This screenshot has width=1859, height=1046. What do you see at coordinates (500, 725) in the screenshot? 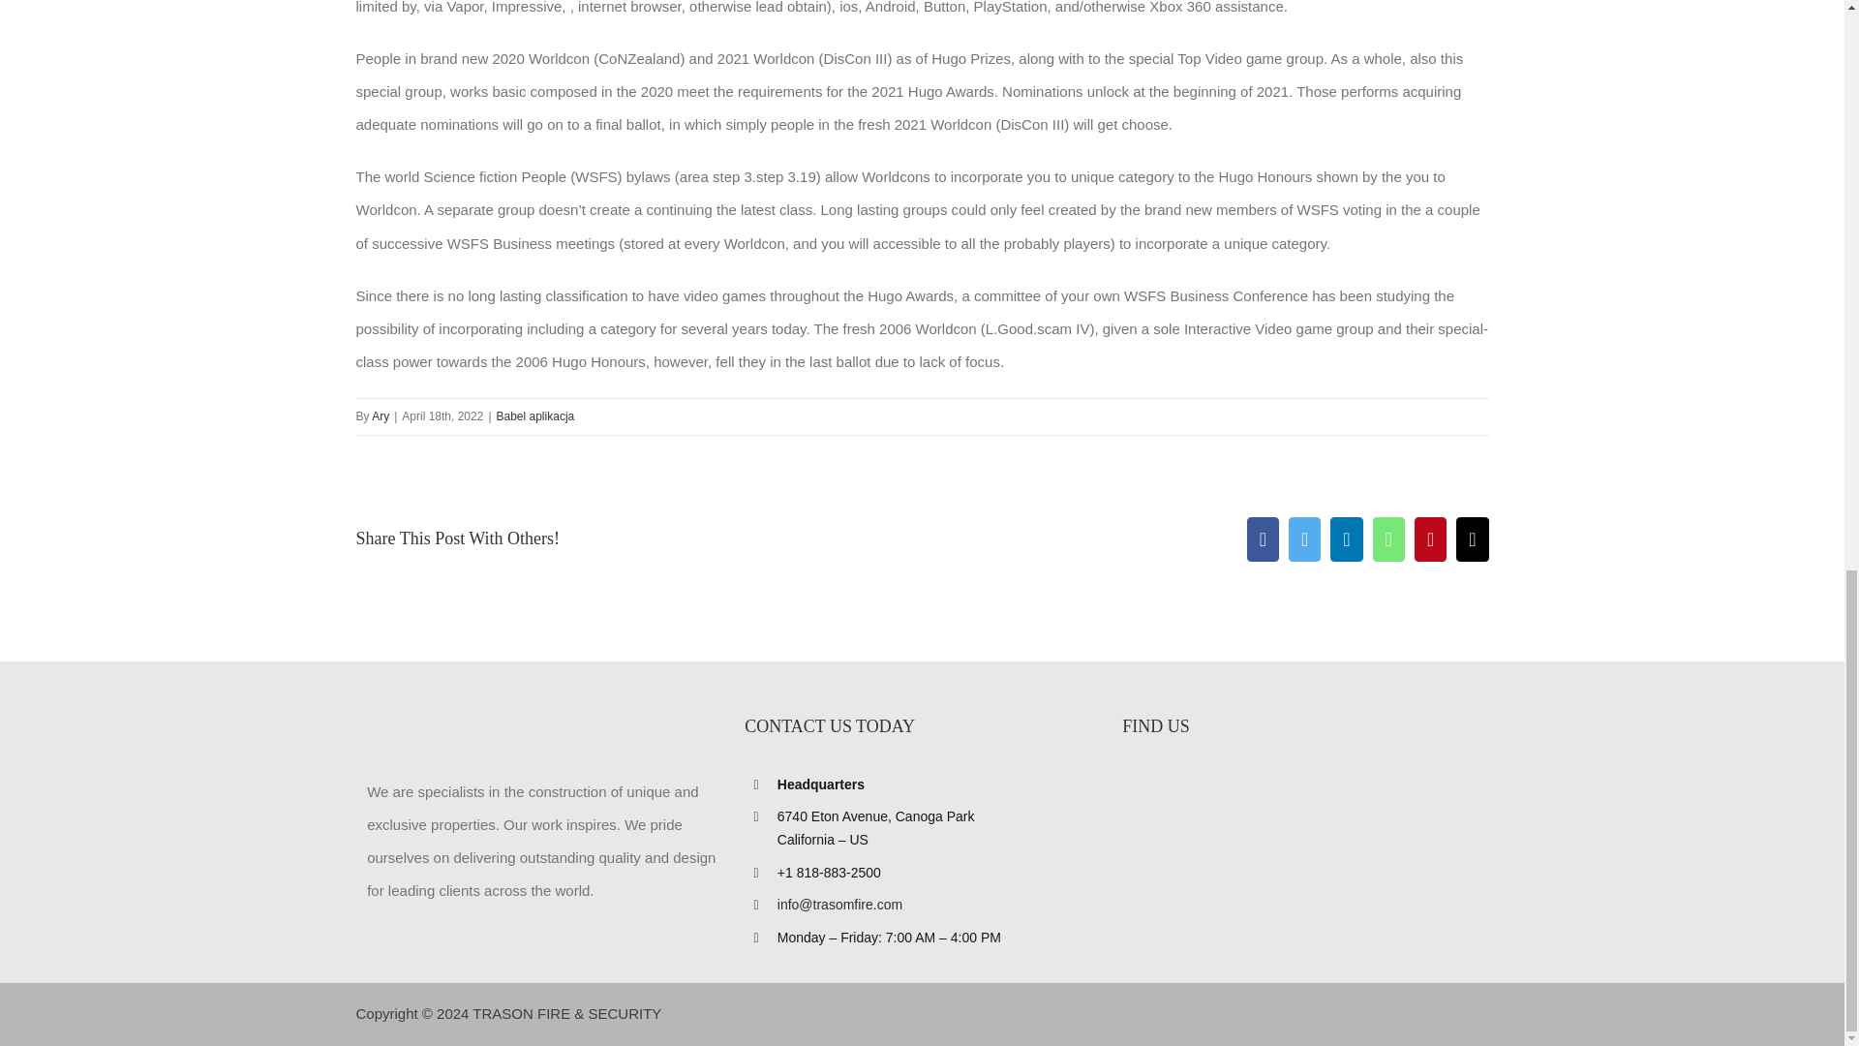
I see `size400logo principal` at bounding box center [500, 725].